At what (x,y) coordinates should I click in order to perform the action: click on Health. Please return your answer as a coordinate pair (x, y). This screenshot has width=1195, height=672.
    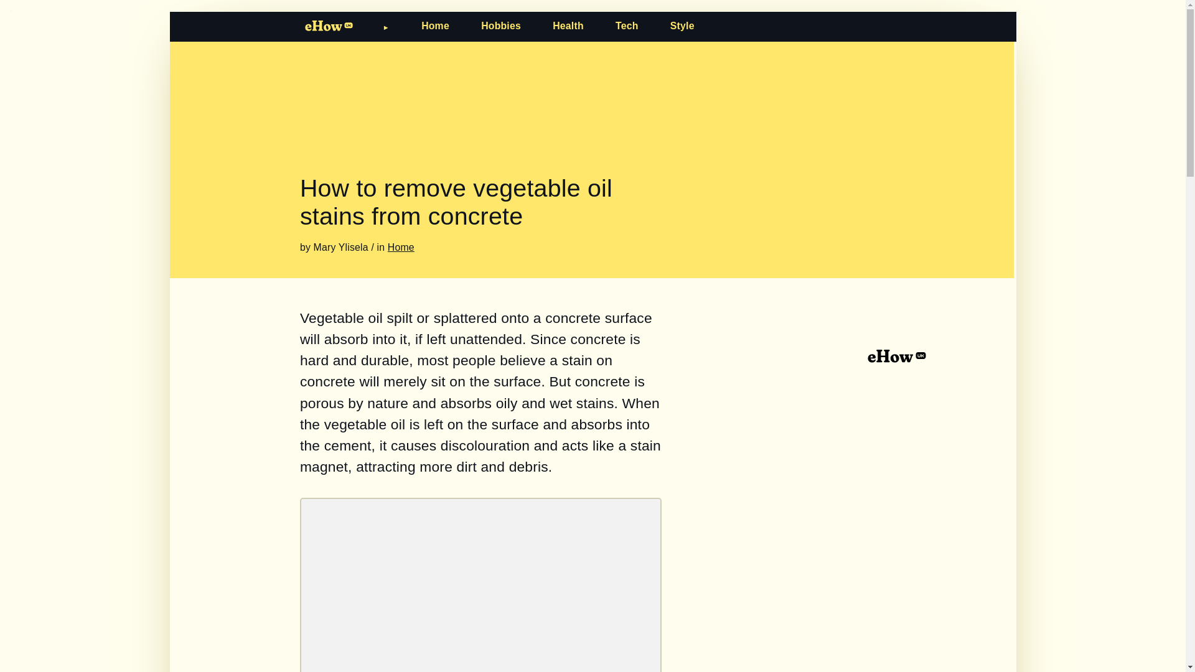
    Looking at the image, I should click on (568, 26).